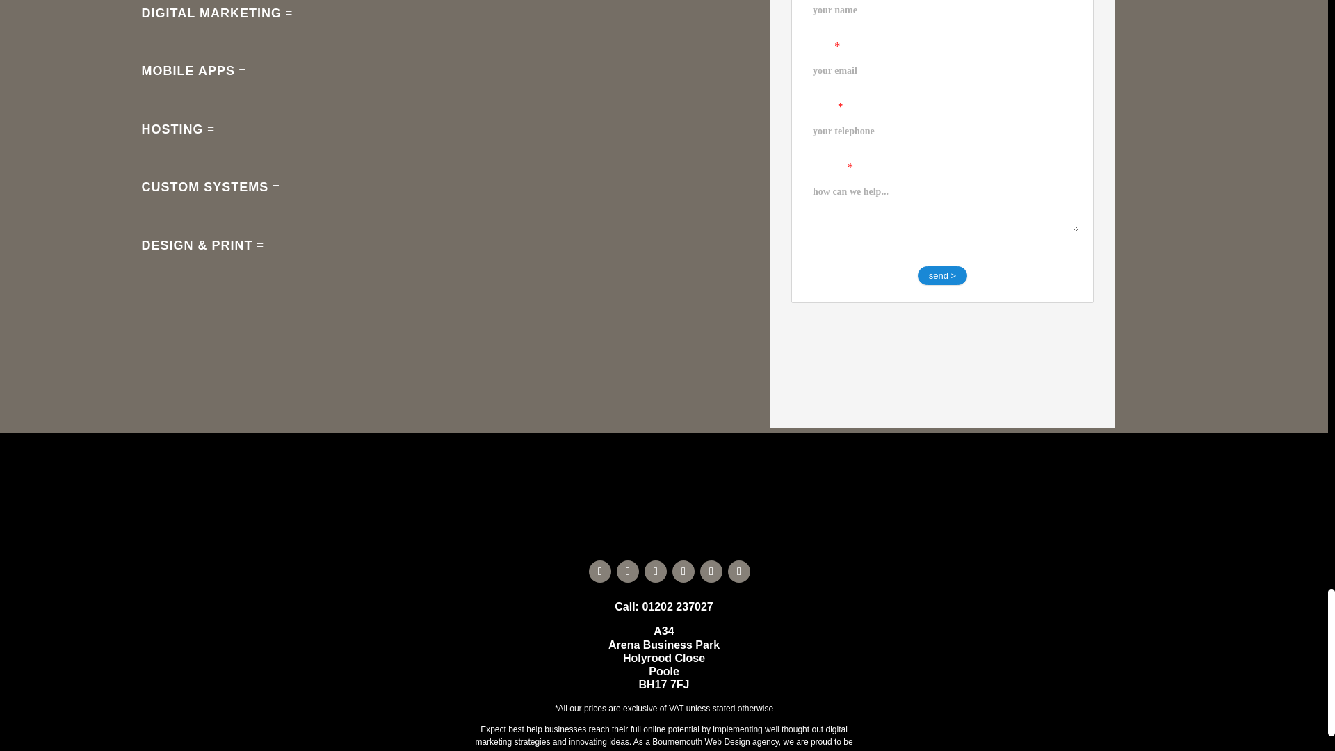 The height and width of the screenshot is (751, 1335). I want to click on Footer Logo, so click(663, 531).